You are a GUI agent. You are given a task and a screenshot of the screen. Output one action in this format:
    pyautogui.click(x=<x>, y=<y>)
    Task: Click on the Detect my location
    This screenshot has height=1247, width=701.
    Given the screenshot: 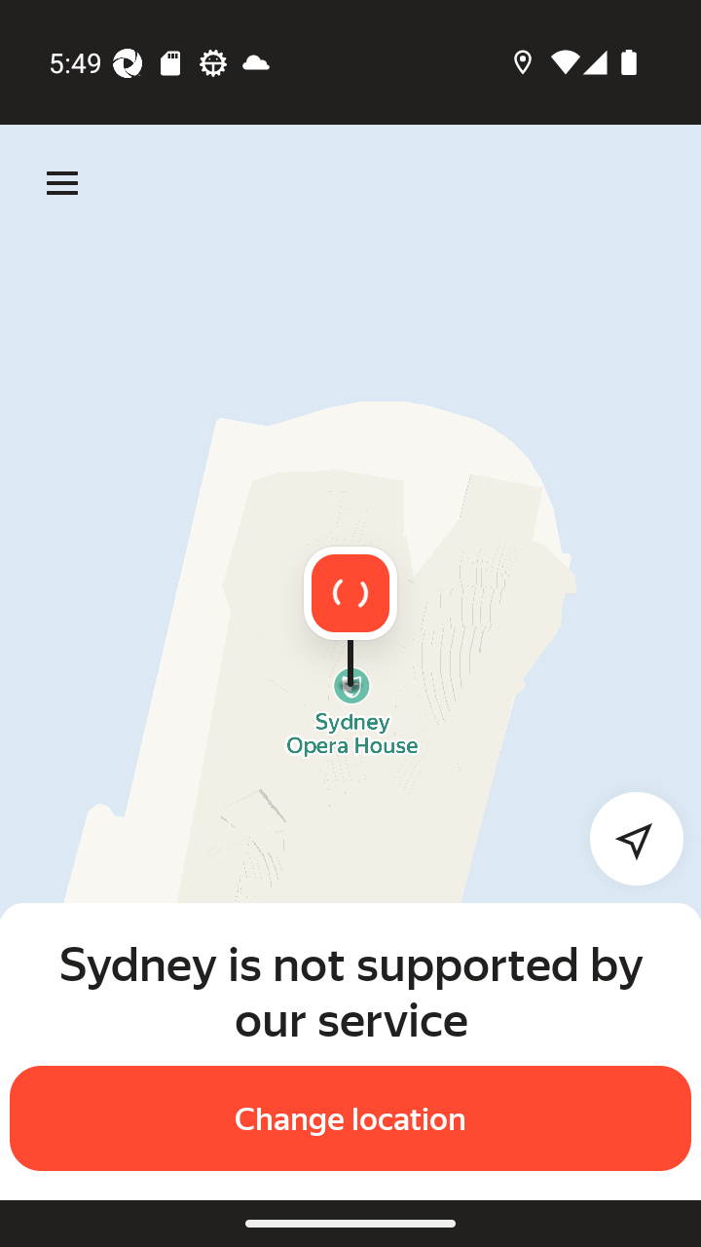 What is the action you would take?
    pyautogui.click(x=625, y=838)
    